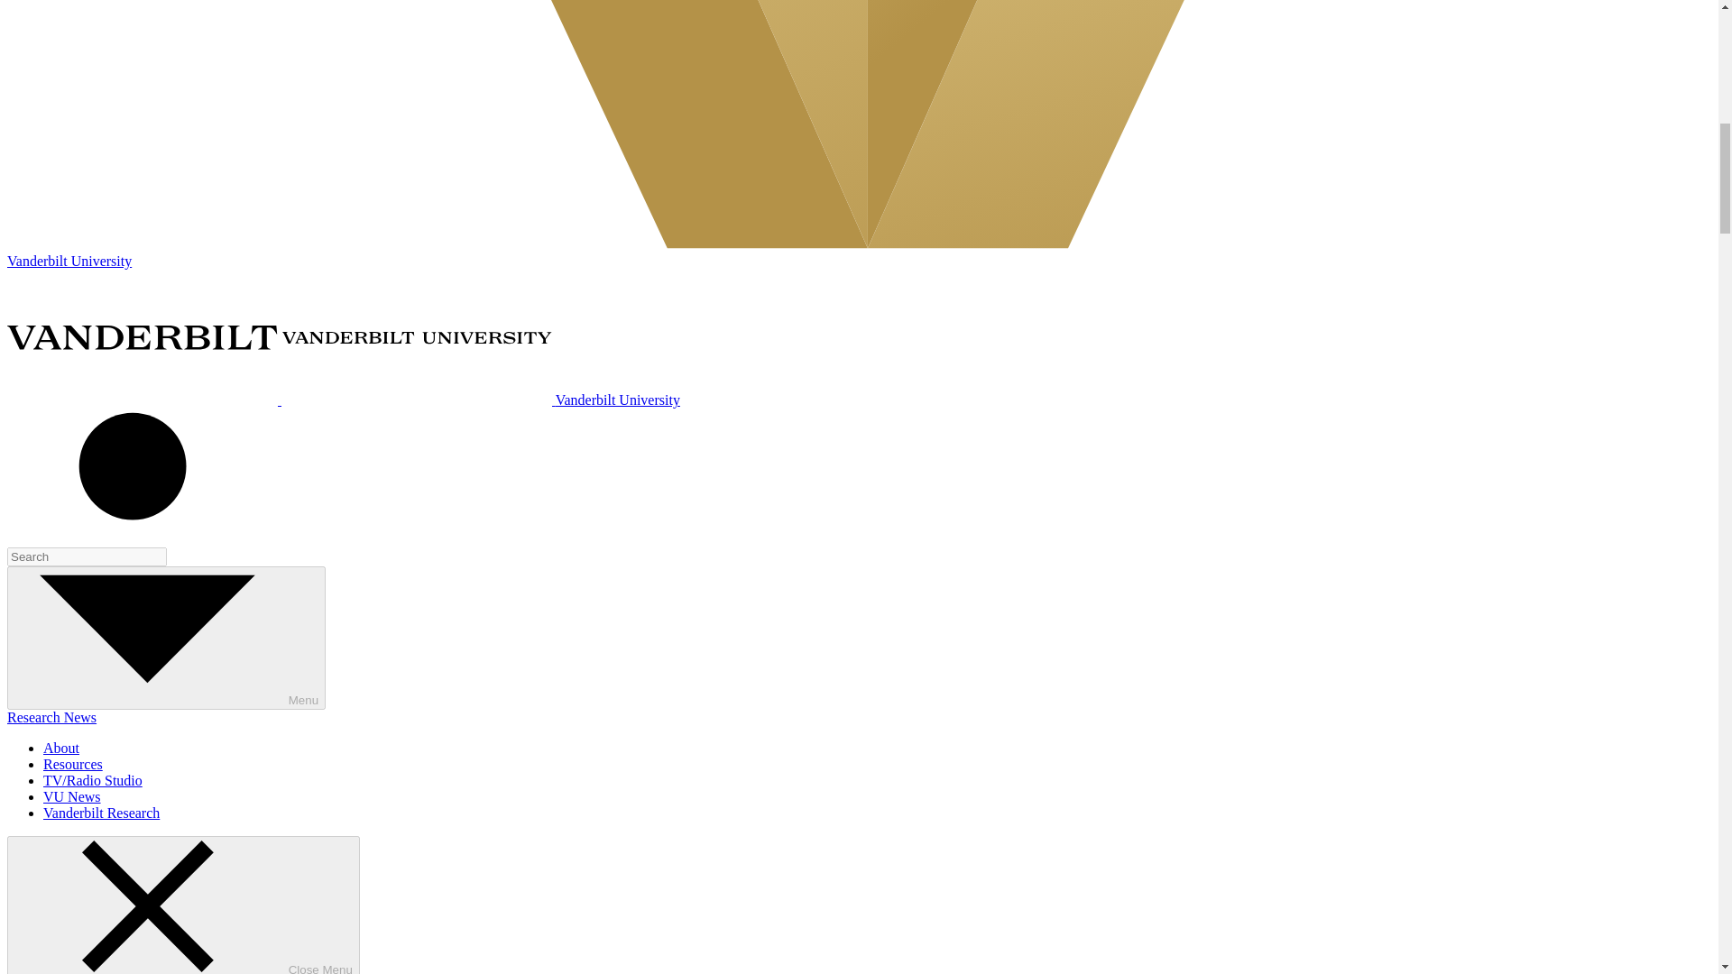  Describe the element at coordinates (183, 905) in the screenshot. I see `Close Menu` at that location.